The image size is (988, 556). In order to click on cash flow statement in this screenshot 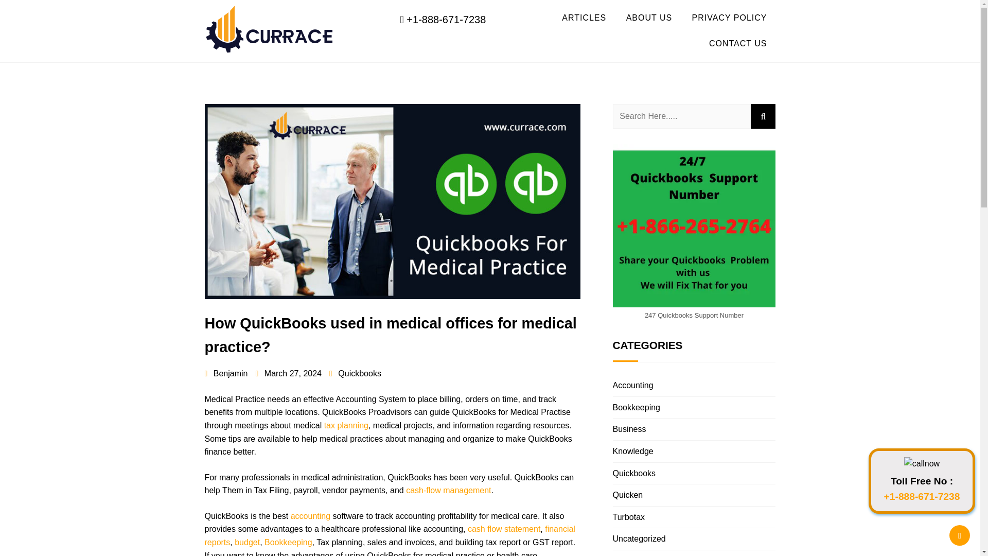, I will do `click(504, 529)`.